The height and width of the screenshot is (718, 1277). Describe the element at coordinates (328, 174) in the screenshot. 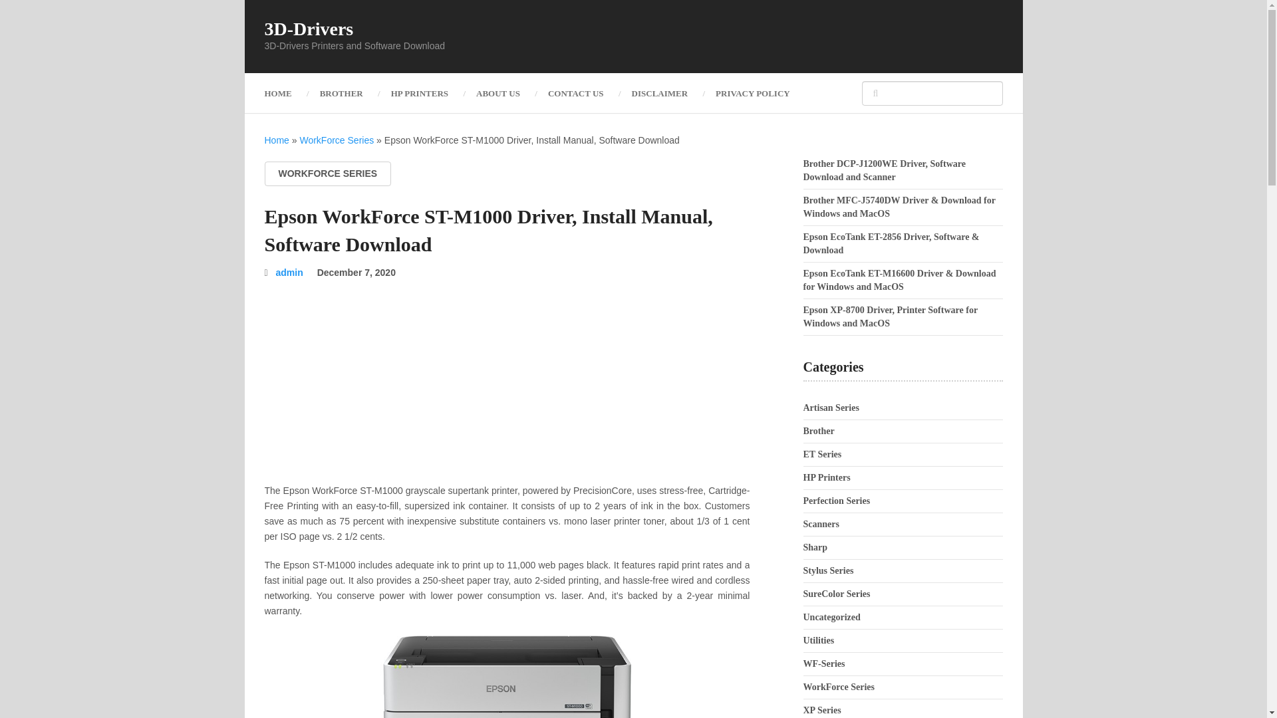

I see `View all posts in WorkForce Series` at that location.